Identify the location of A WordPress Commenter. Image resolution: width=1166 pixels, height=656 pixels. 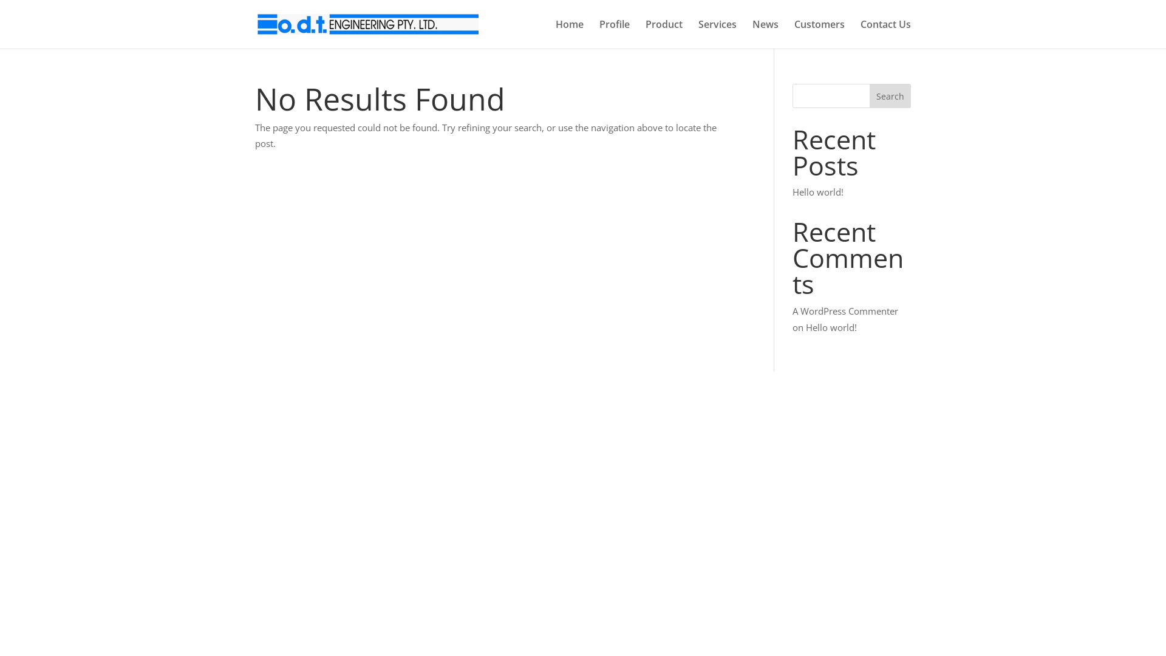
(845, 311).